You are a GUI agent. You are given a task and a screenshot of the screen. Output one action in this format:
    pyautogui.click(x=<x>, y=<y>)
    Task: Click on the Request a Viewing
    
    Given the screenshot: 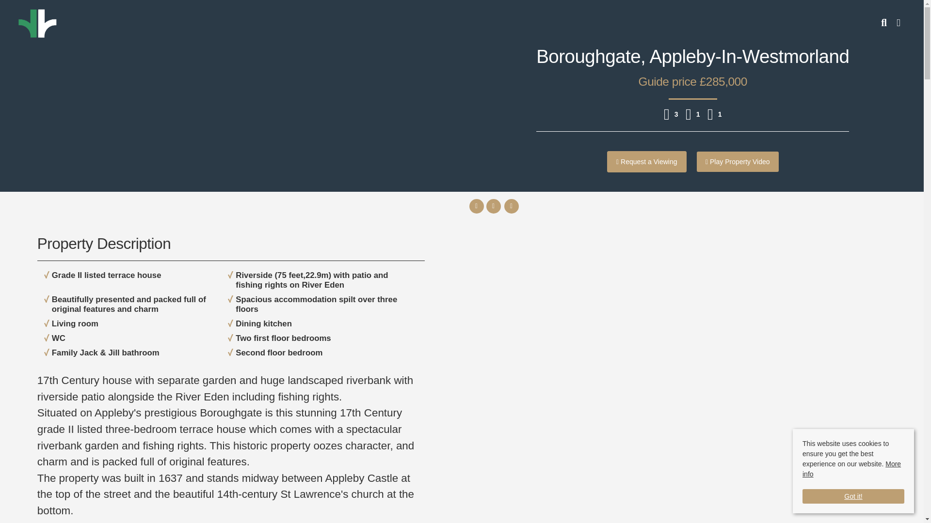 What is the action you would take?
    pyautogui.click(x=647, y=162)
    